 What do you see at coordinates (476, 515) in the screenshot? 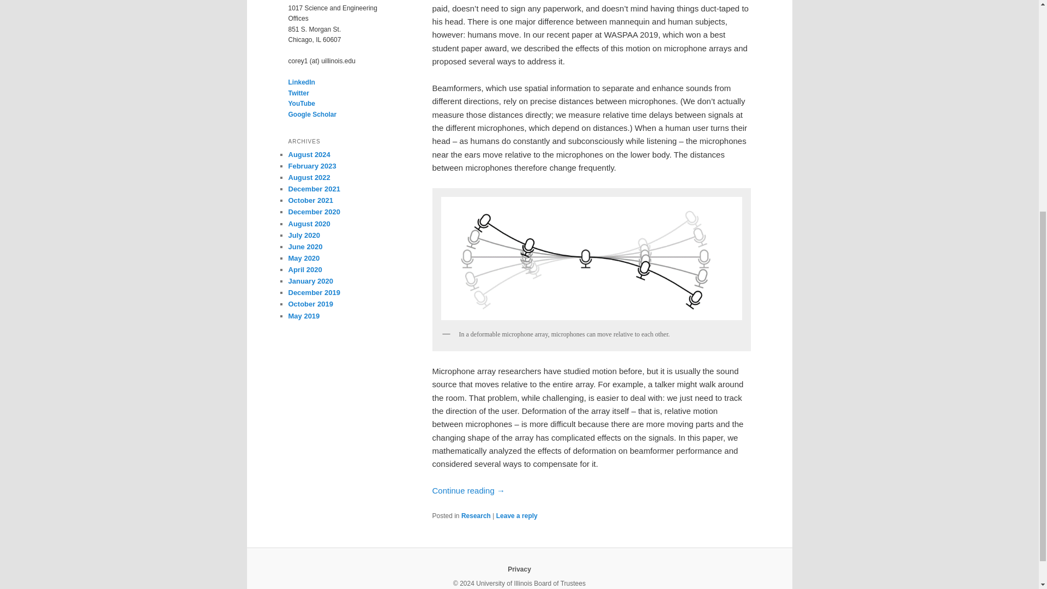
I see `Research` at bounding box center [476, 515].